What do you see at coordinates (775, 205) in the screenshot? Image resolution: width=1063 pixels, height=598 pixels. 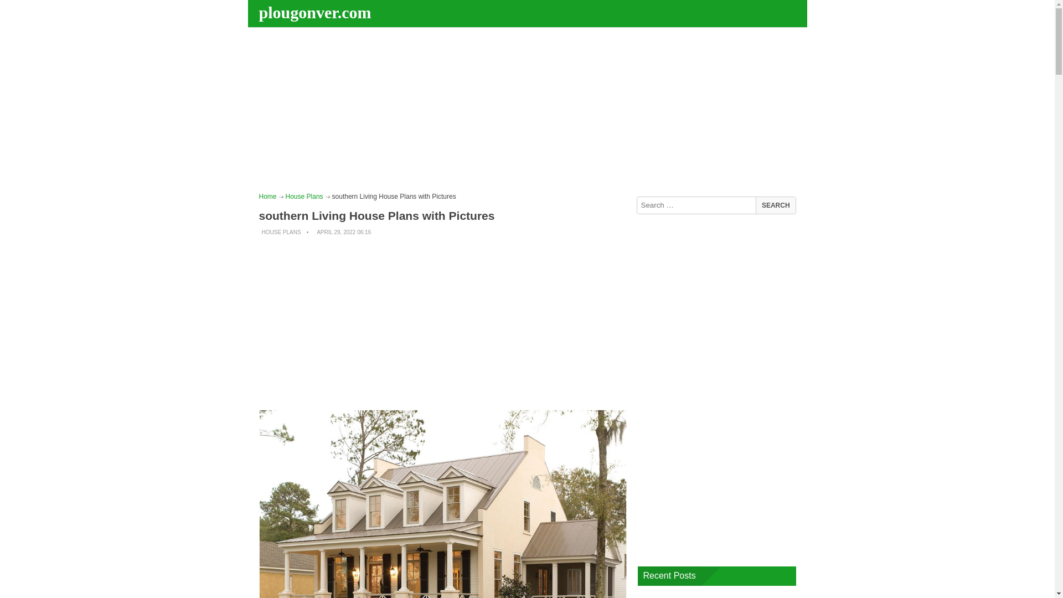 I see `Search` at bounding box center [775, 205].